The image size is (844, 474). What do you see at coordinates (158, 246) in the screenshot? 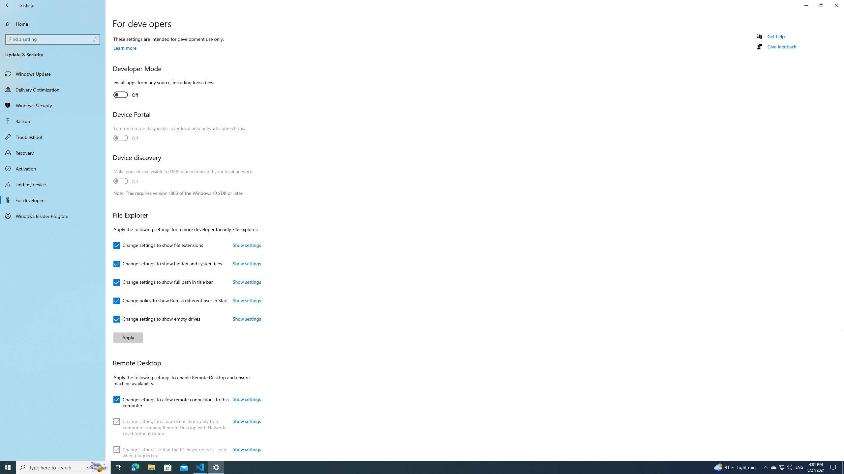
I see `Change settings to show file extensions` at bounding box center [158, 246].